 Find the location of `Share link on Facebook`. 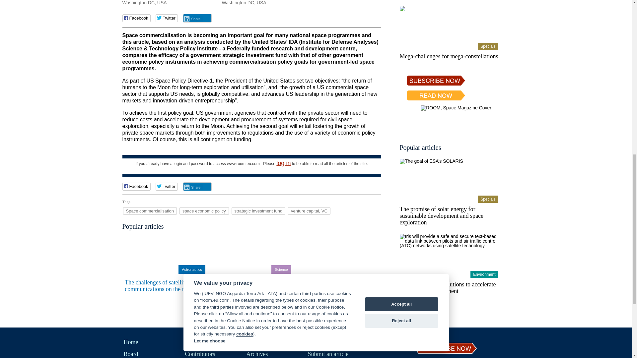

Share link on Facebook is located at coordinates (136, 186).